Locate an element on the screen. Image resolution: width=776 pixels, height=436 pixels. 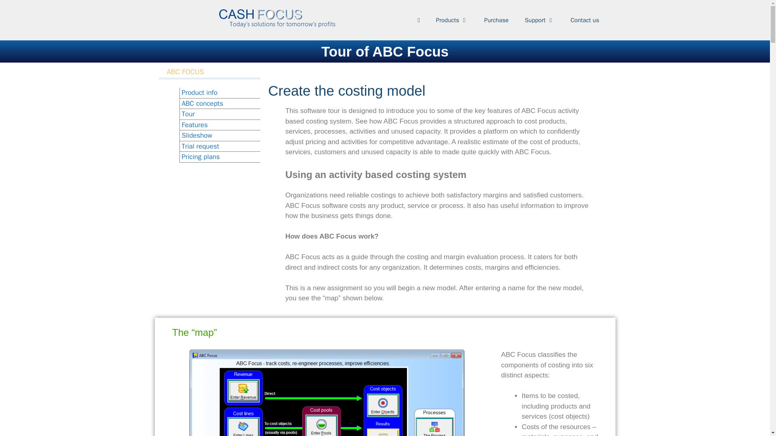
Trial request is located at coordinates (200, 146).